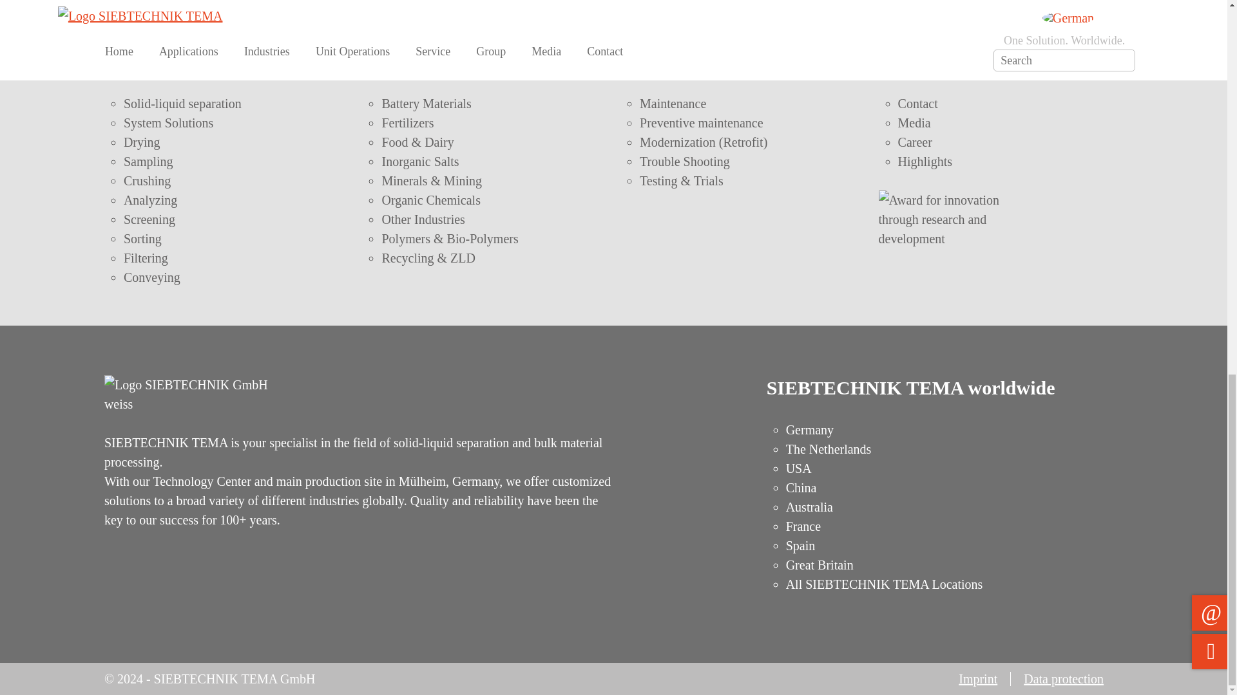 This screenshot has height=695, width=1237. I want to click on Fertilizers, so click(407, 122).